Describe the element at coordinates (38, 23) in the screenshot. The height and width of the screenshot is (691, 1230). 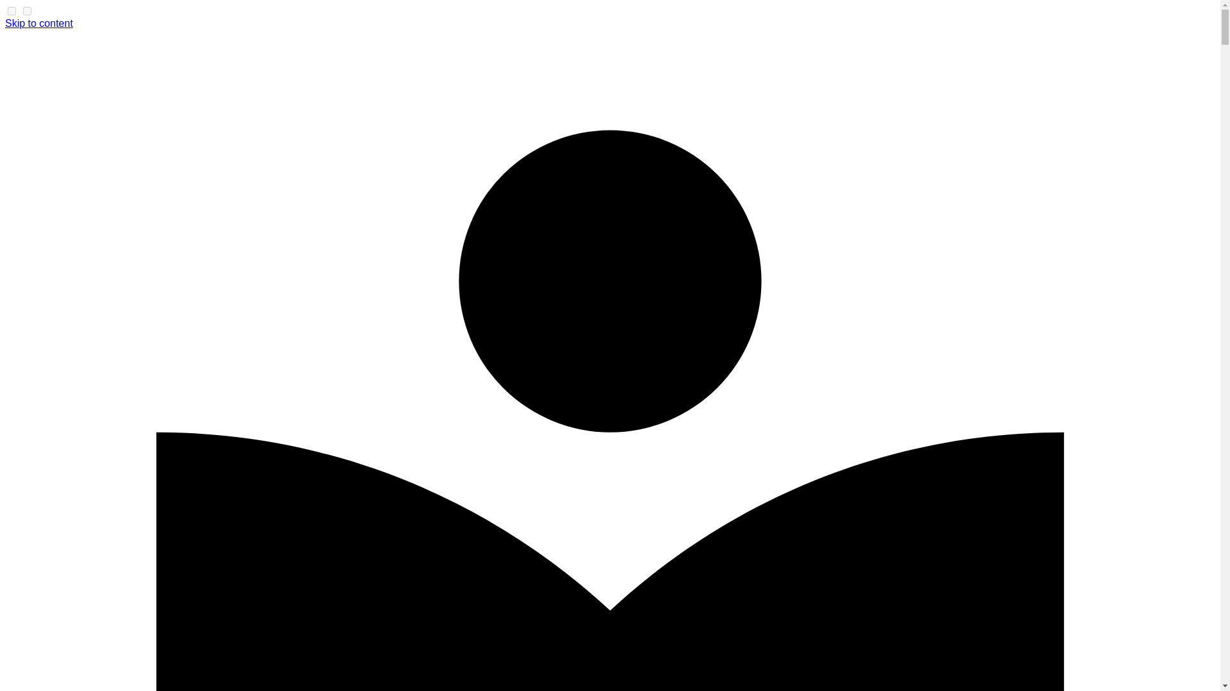
I see `Skip to content` at that location.